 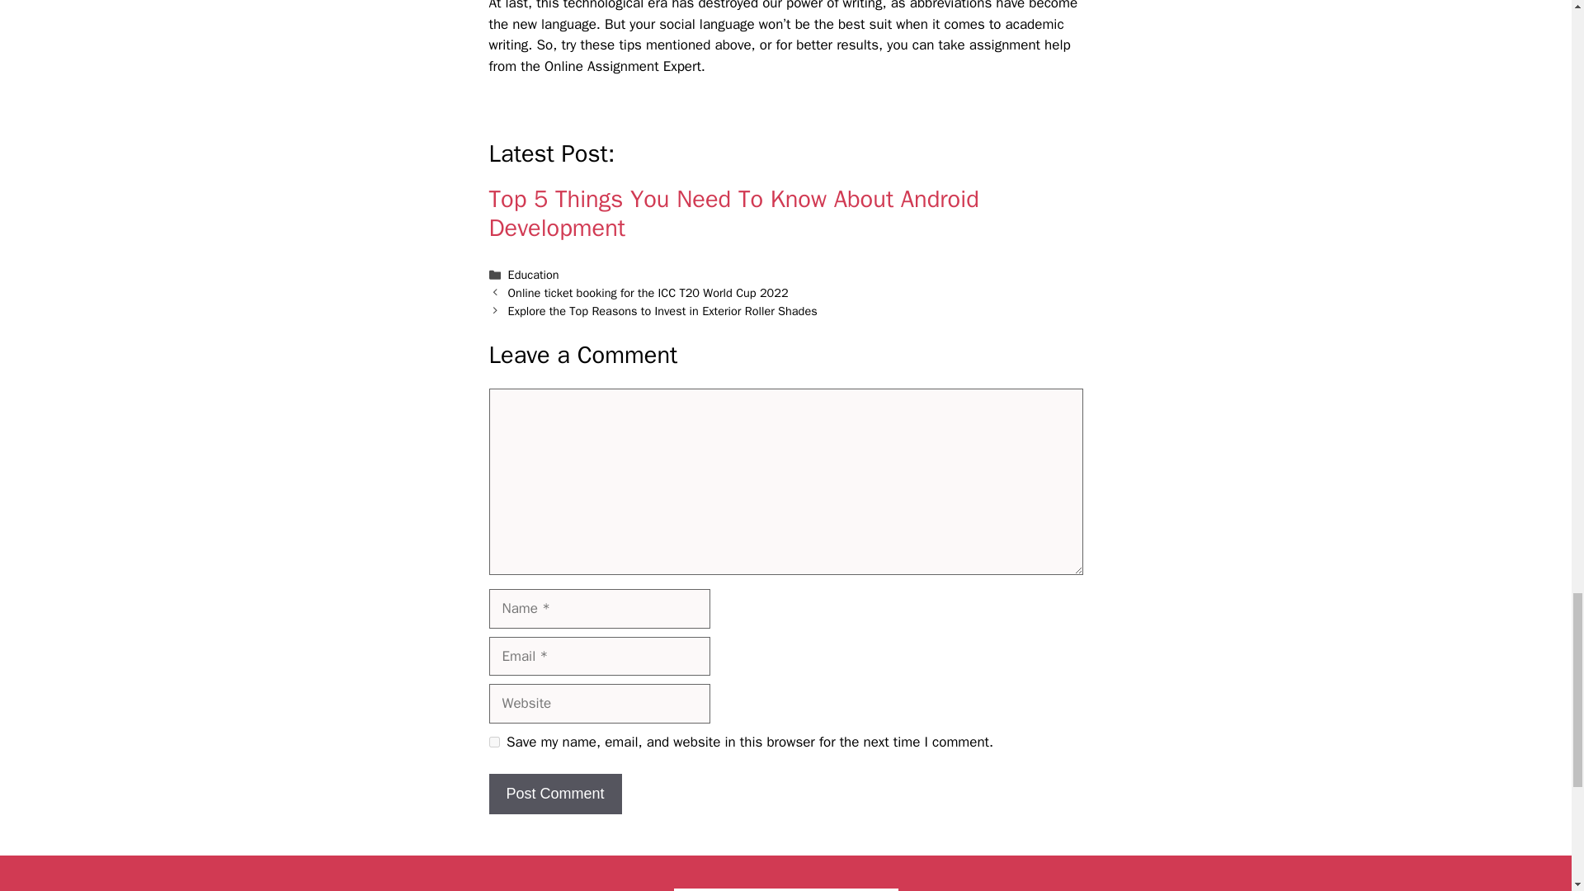 What do you see at coordinates (554, 794) in the screenshot?
I see `Post Comment` at bounding box center [554, 794].